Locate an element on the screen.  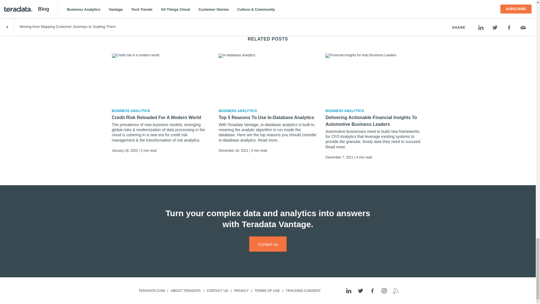
Credit risk in a modern world is located at coordinates (161, 78).